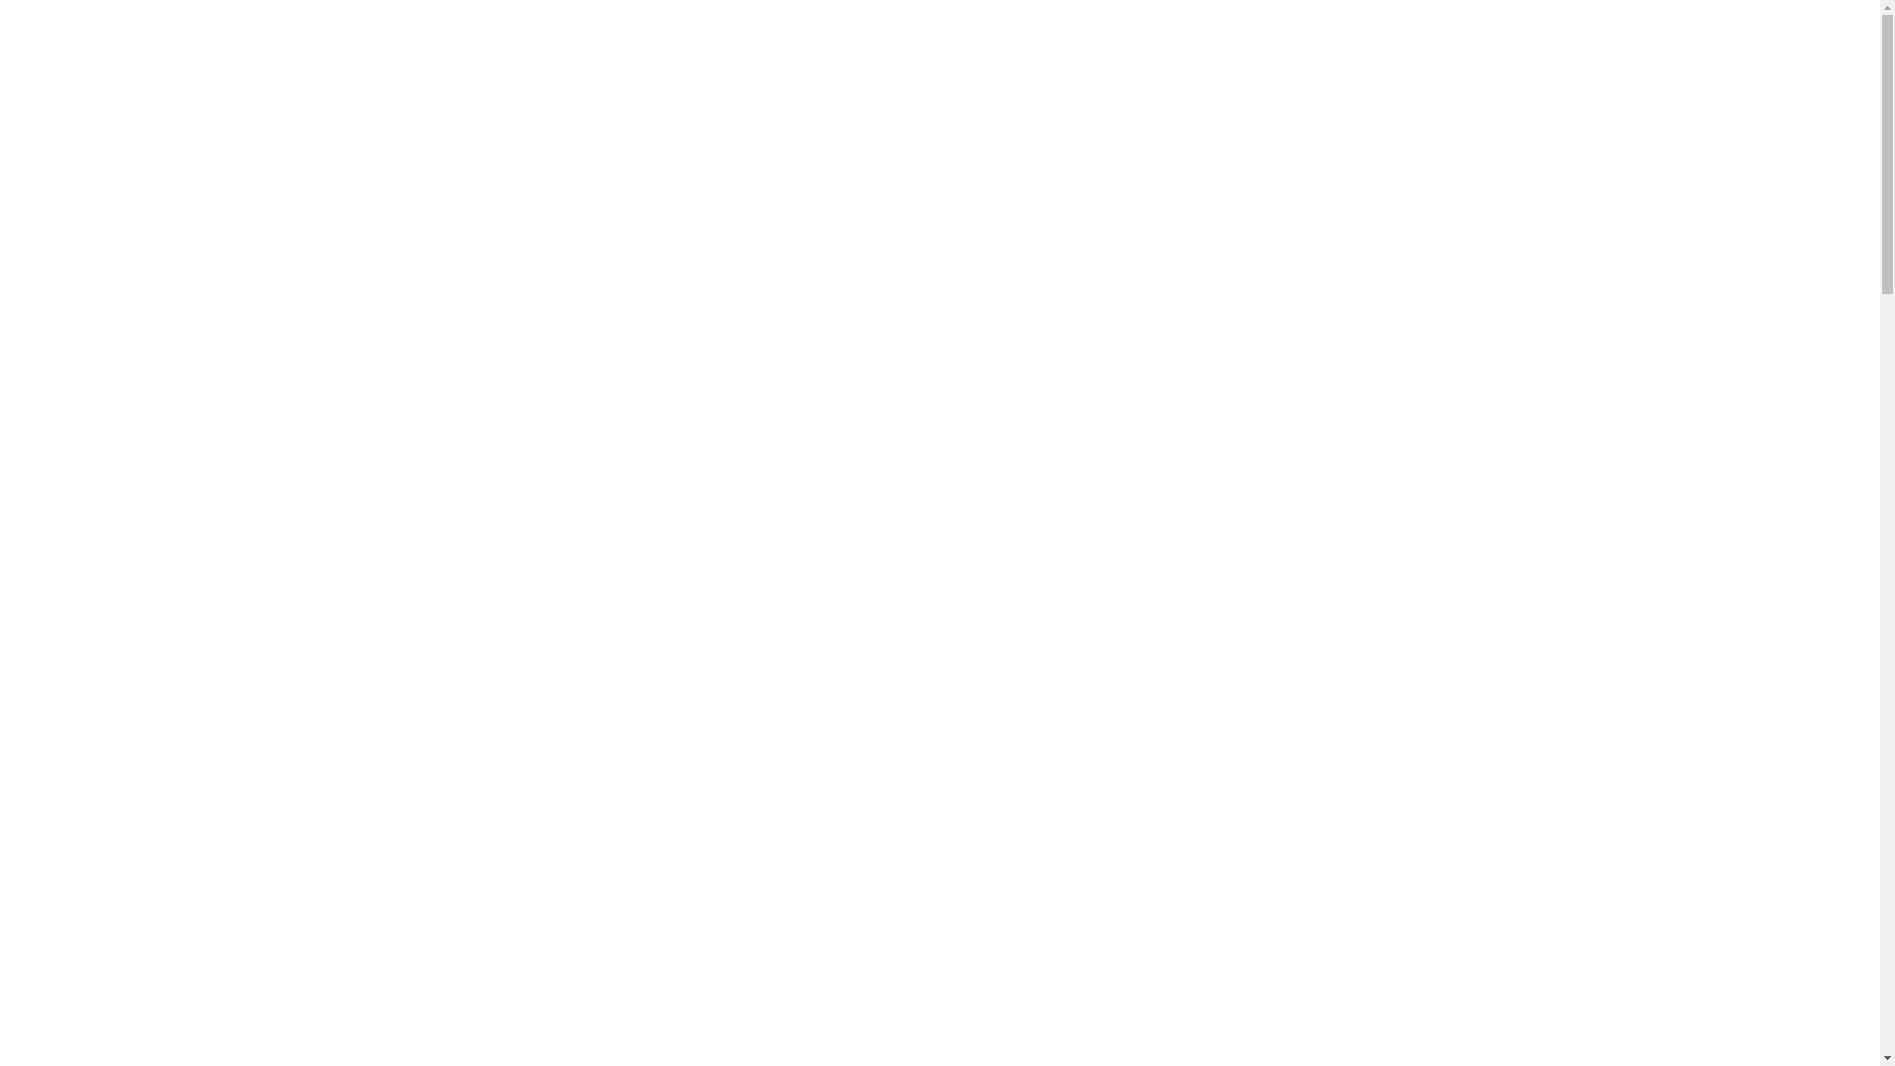  I want to click on 087 55 66 88, so click(484, 95).